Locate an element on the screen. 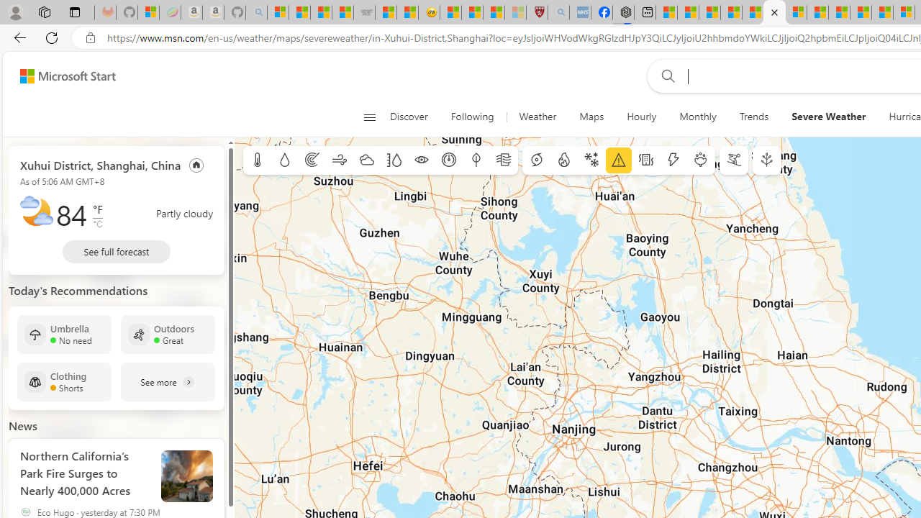  Maps is located at coordinates (591, 117).